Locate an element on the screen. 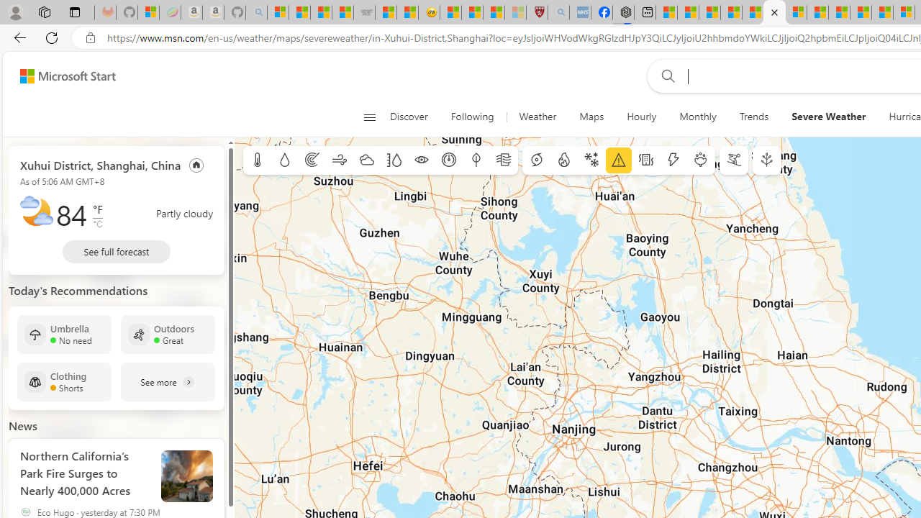  Maps is located at coordinates (591, 117).